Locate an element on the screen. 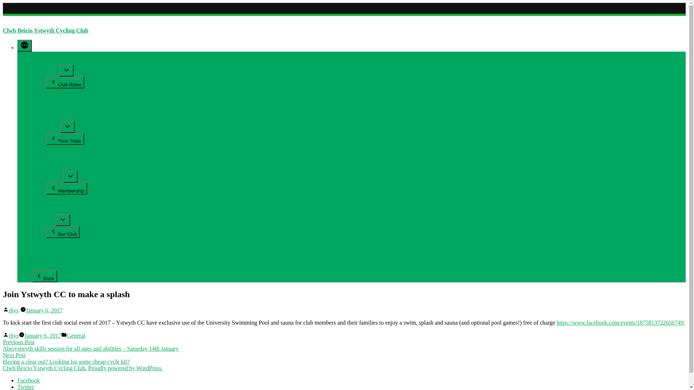 The height and width of the screenshot is (390, 694). January 6, 2017 is located at coordinates (44, 311).